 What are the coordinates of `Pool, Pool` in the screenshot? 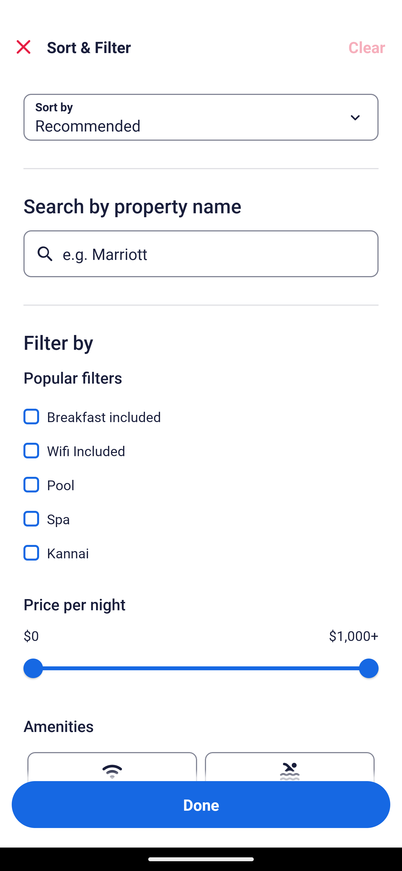 It's located at (201, 478).